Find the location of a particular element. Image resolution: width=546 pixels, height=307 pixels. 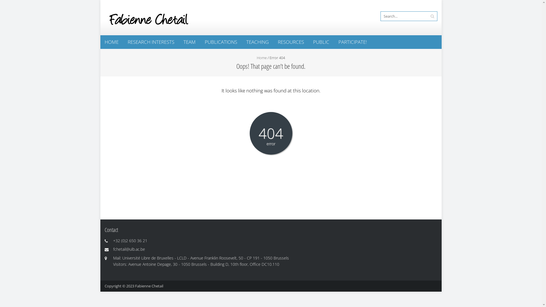

TEACHING is located at coordinates (257, 42).